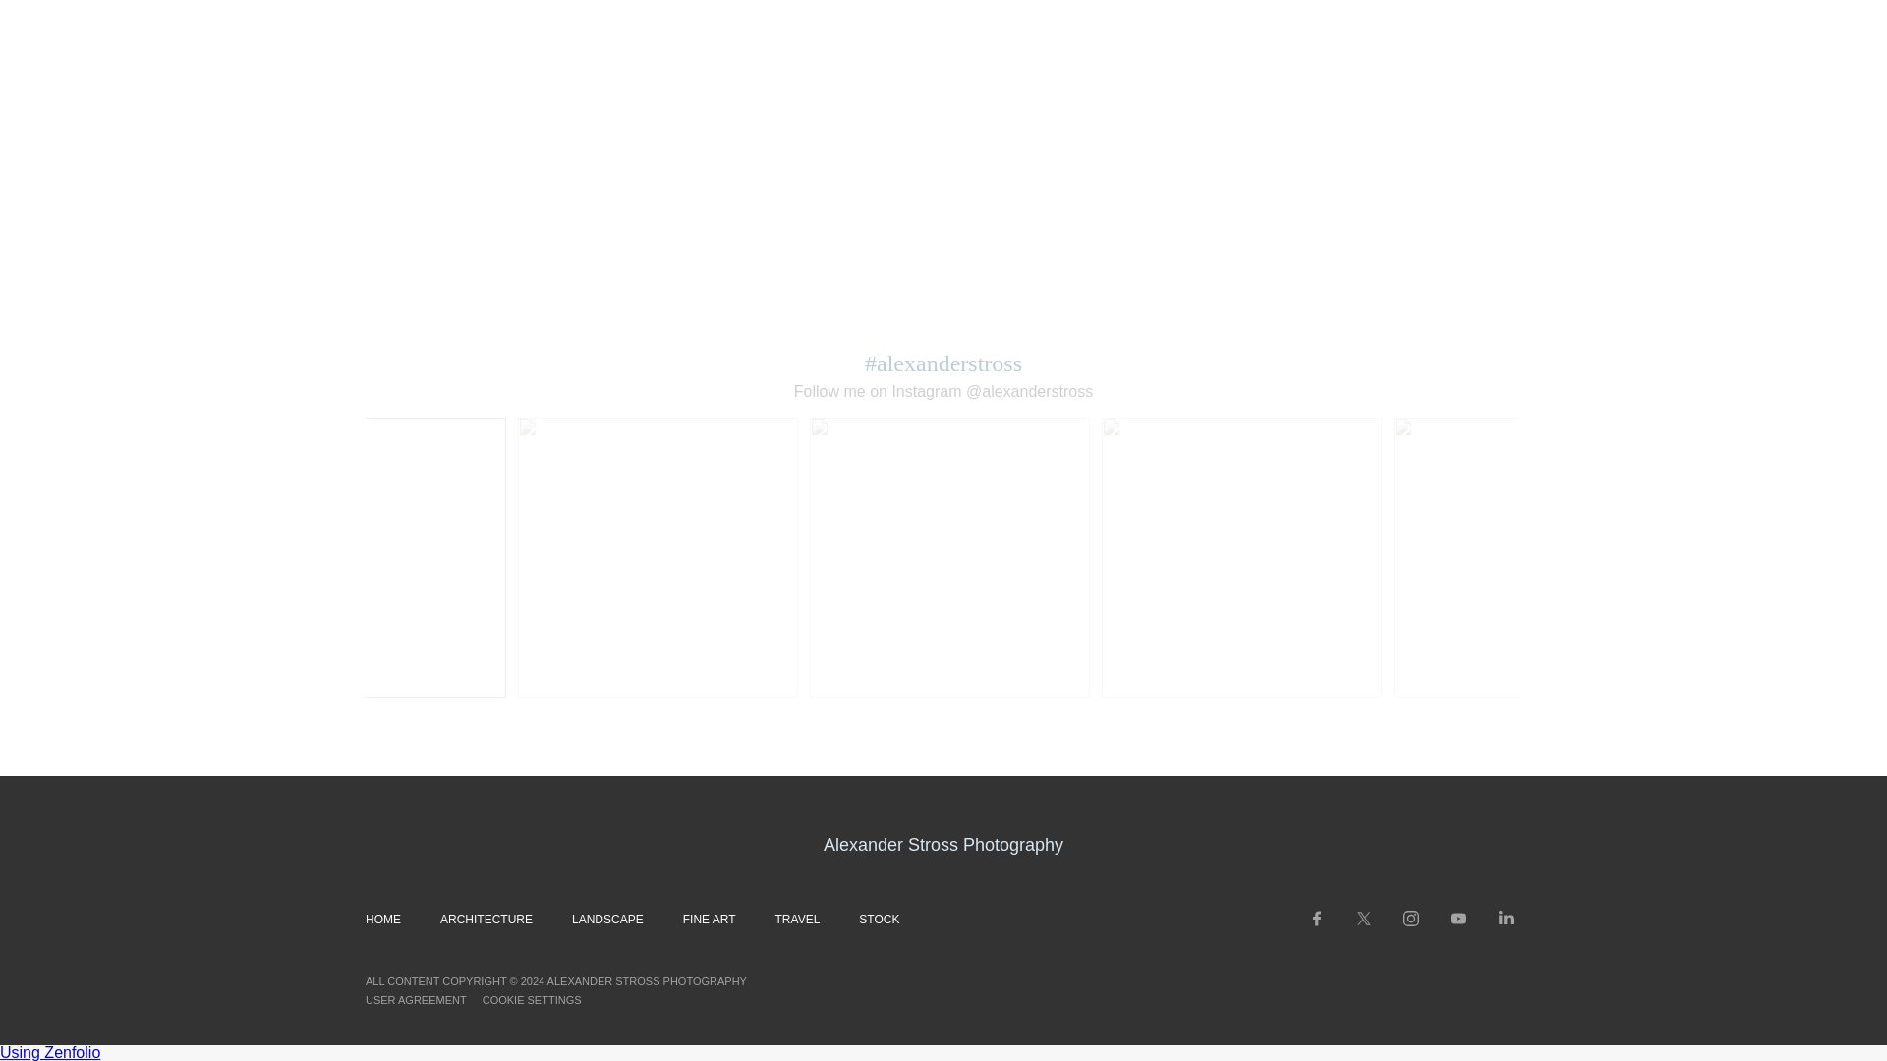 Image resolution: width=1887 pixels, height=1061 pixels. I want to click on LANDSCAPE, so click(607, 919).